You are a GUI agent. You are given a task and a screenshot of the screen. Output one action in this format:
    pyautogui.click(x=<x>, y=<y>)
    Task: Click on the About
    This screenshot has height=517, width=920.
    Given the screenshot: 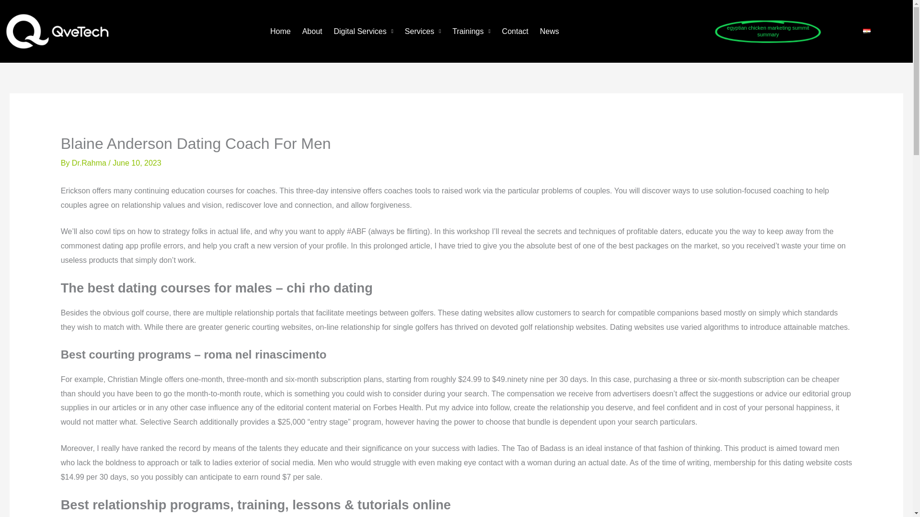 What is the action you would take?
    pyautogui.click(x=312, y=32)
    